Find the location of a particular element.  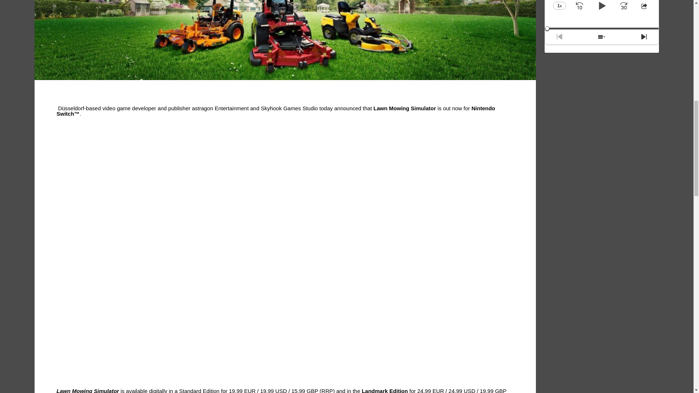

Landmark Edition is located at coordinates (385, 390).